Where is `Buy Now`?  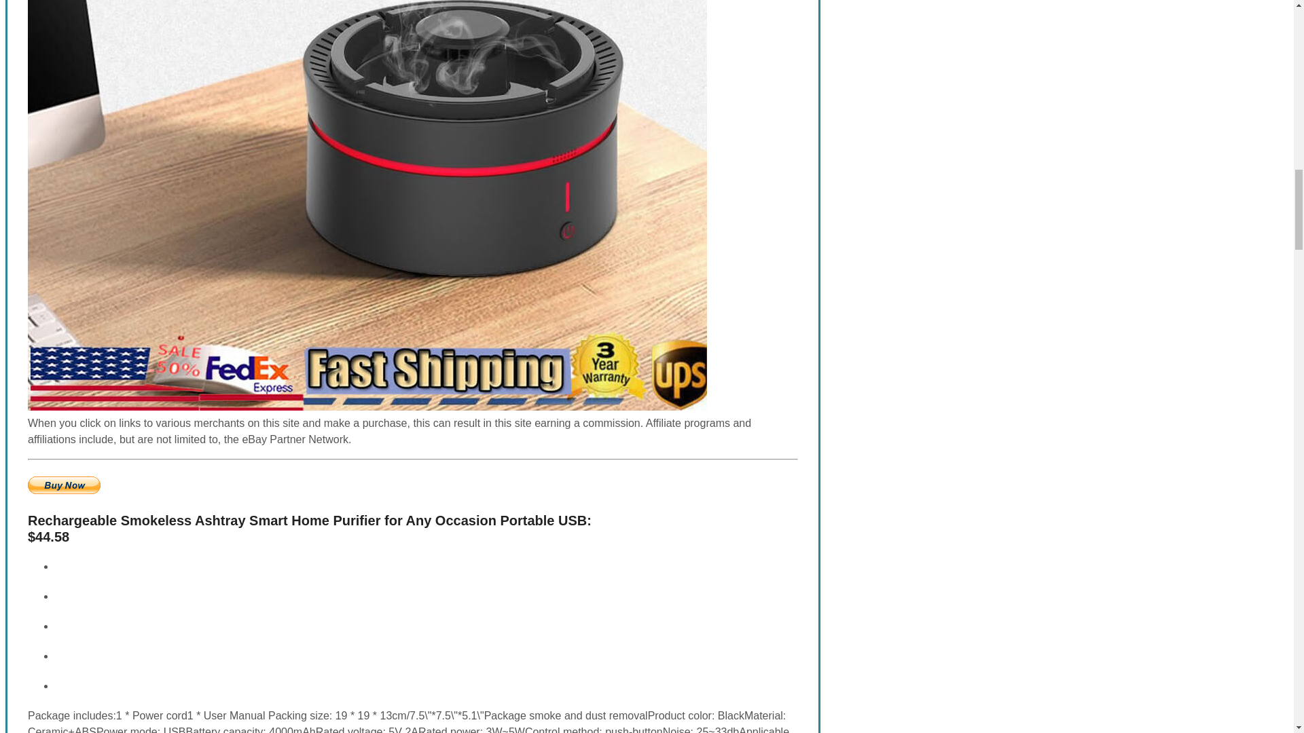 Buy Now is located at coordinates (64, 485).